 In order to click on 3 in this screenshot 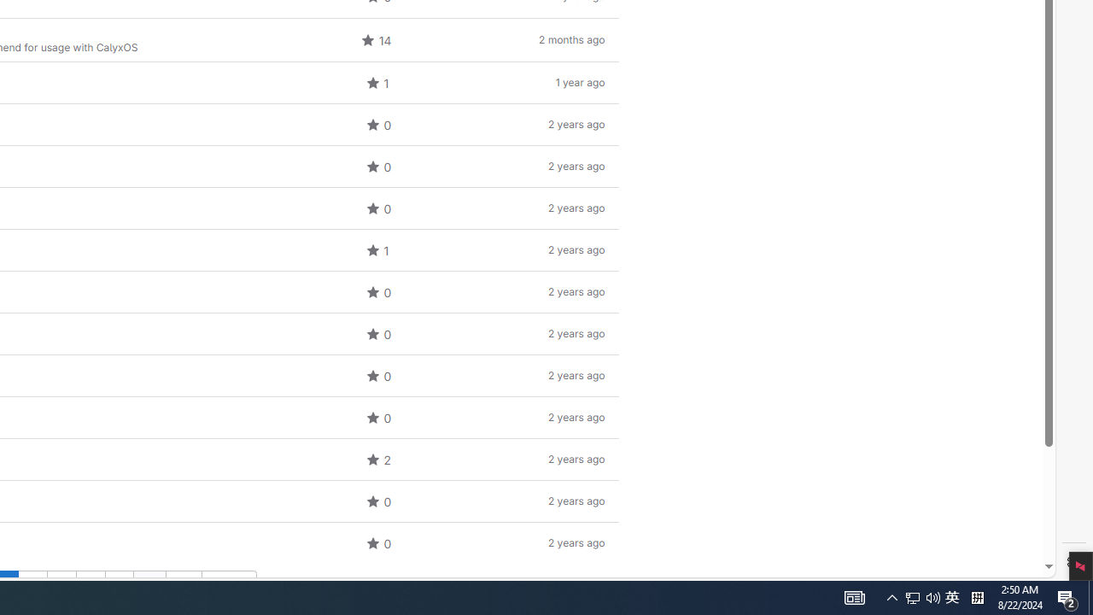, I will do `click(61, 585)`.